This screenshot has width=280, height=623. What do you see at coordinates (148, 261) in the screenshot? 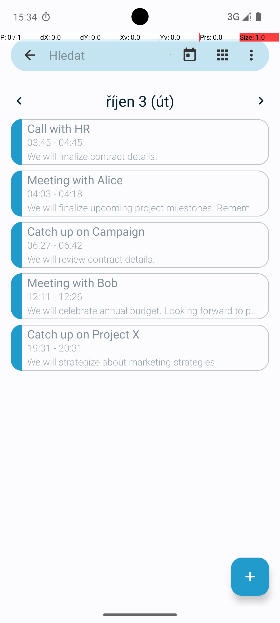
I see `We will review contract details.` at bounding box center [148, 261].